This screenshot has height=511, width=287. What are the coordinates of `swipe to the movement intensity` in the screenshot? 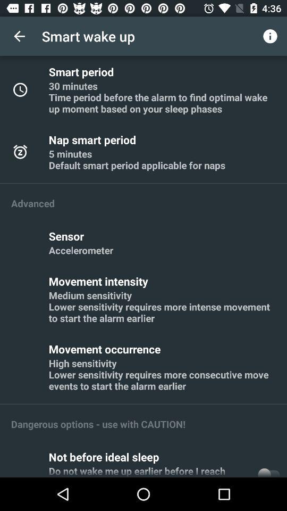 It's located at (100, 281).